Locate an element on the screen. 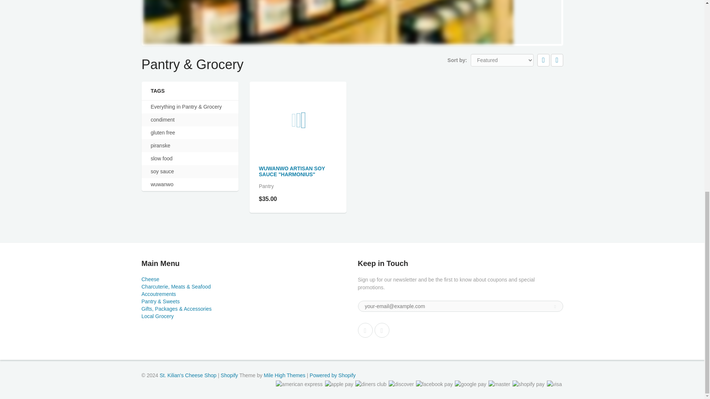 The image size is (710, 399). Facebook is located at coordinates (365, 330).